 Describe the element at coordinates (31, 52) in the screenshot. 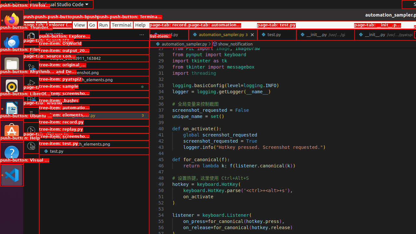

I see `Search (Ctrl+Shift+F)` at that location.